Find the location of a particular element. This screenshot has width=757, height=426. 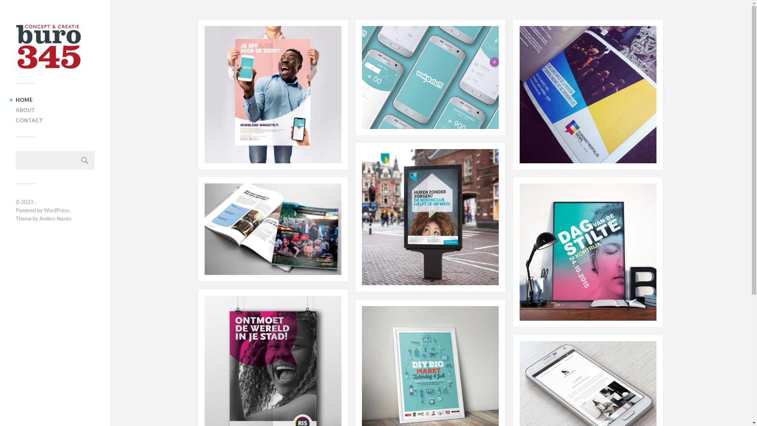

HOME is located at coordinates (24, 100).